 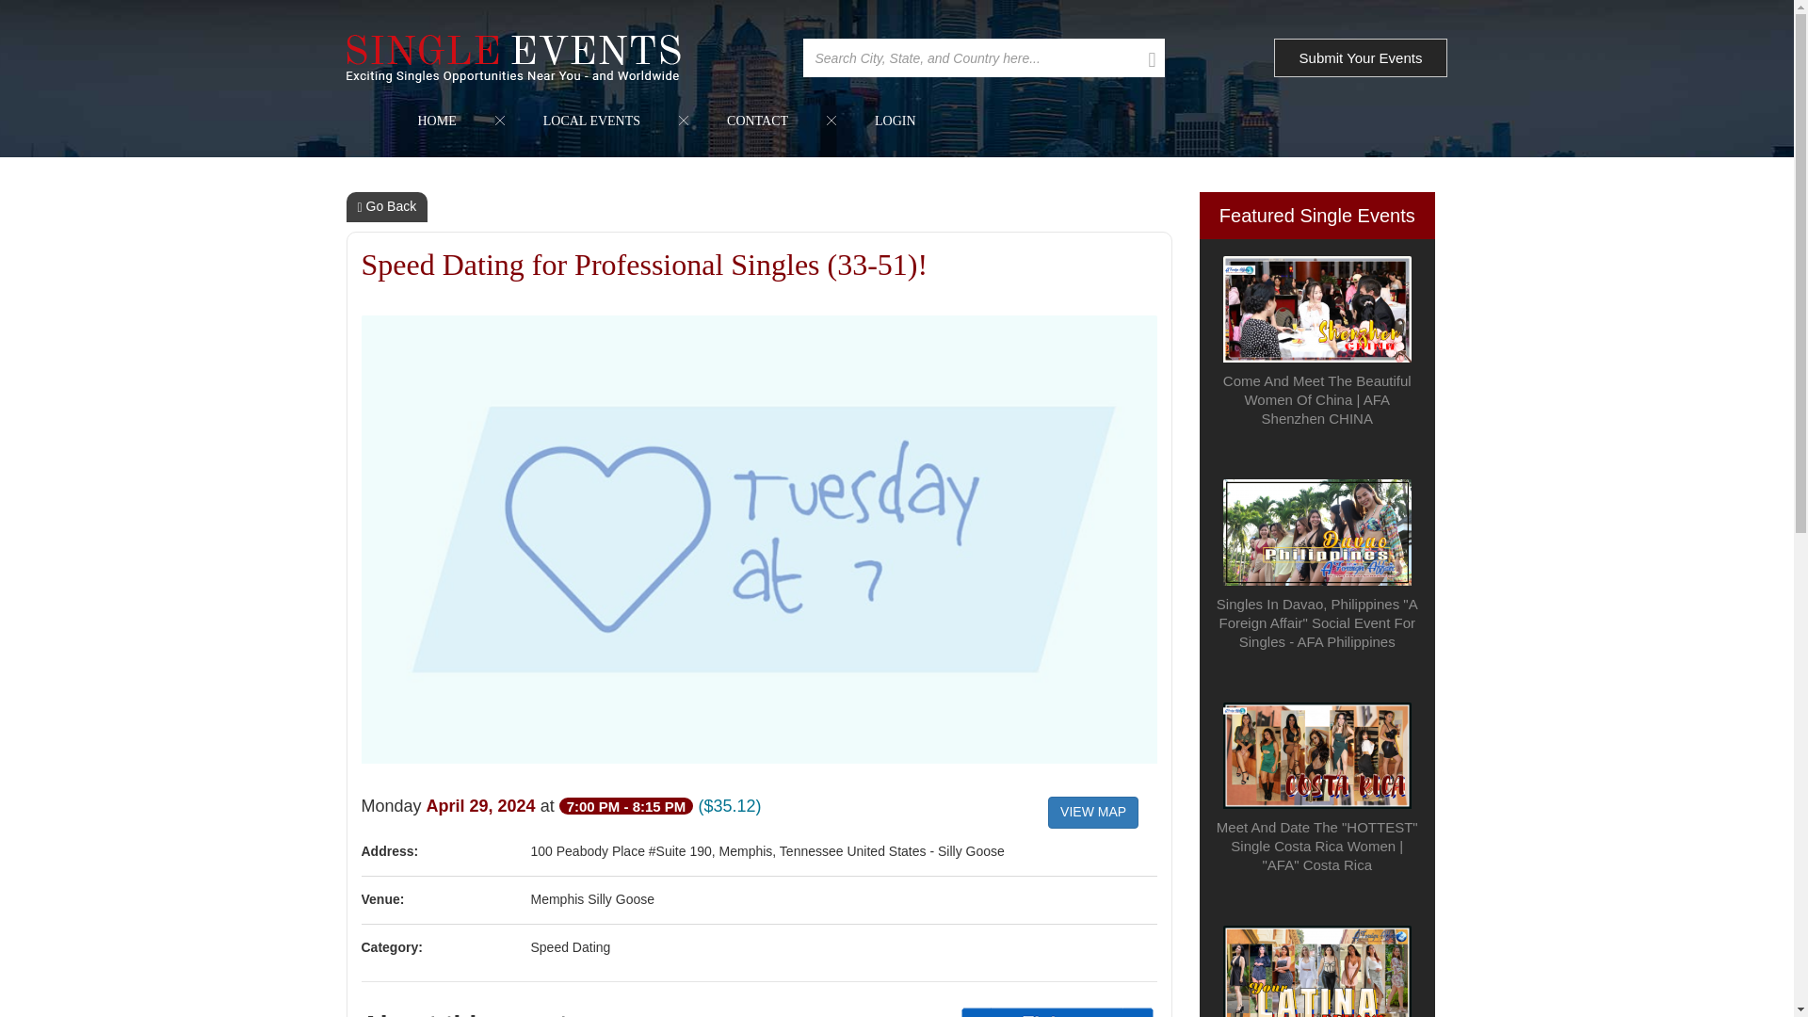 I want to click on LOCAL EVENTS, so click(x=591, y=121).